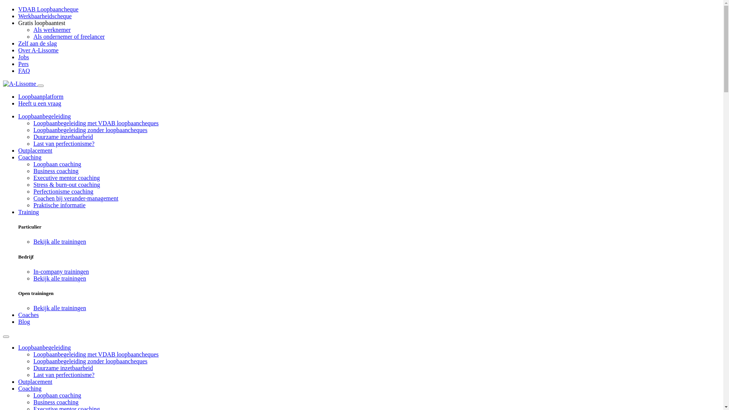 This screenshot has height=410, width=729. Describe the element at coordinates (45, 16) in the screenshot. I see `Werkbaarheidscheque` at that location.